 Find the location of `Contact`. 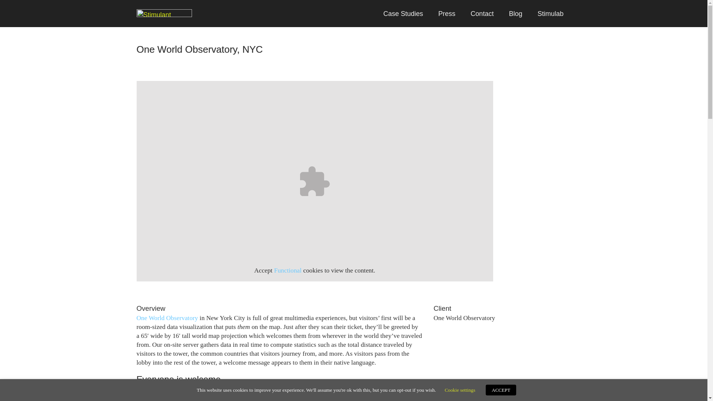

Contact is located at coordinates (482, 13).